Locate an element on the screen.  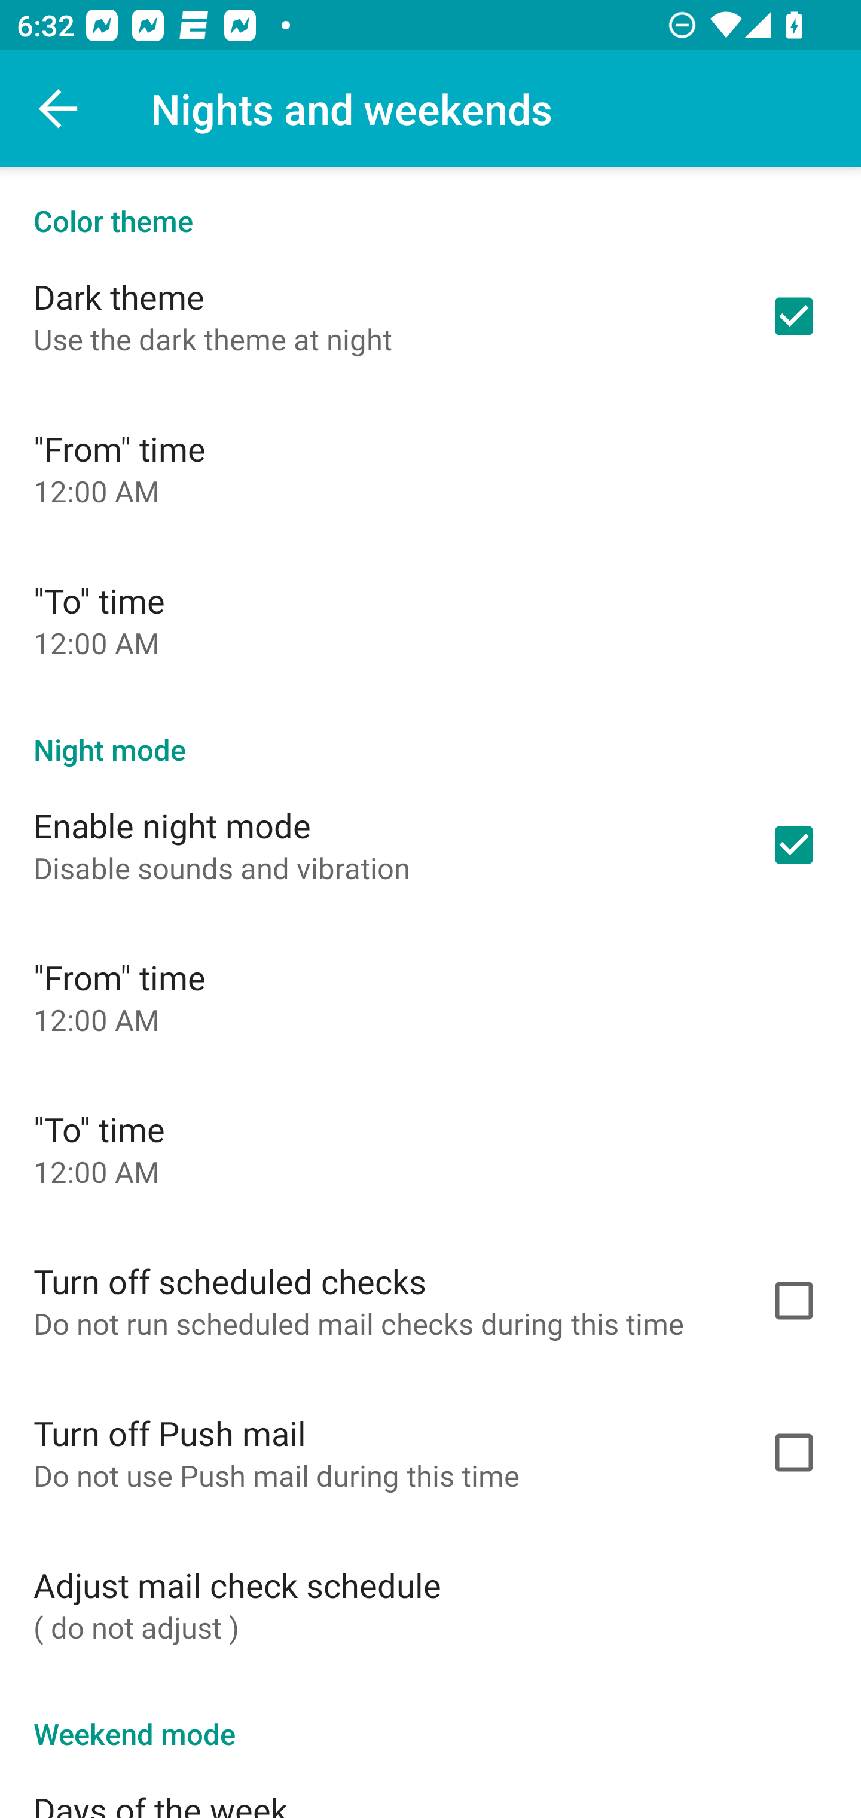
"From" time 12:00 AM is located at coordinates (430, 468).